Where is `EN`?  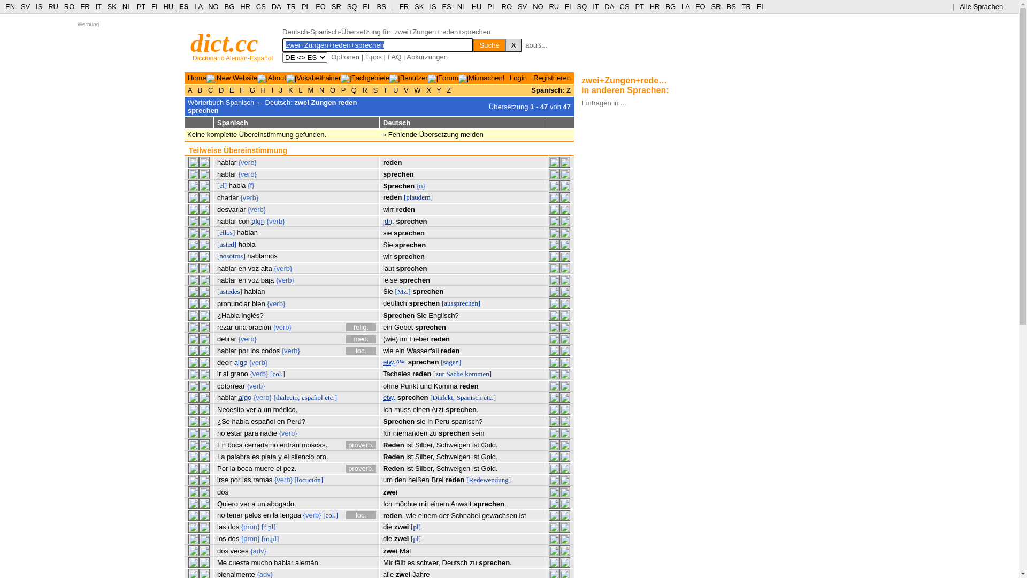
EN is located at coordinates (10, 6).